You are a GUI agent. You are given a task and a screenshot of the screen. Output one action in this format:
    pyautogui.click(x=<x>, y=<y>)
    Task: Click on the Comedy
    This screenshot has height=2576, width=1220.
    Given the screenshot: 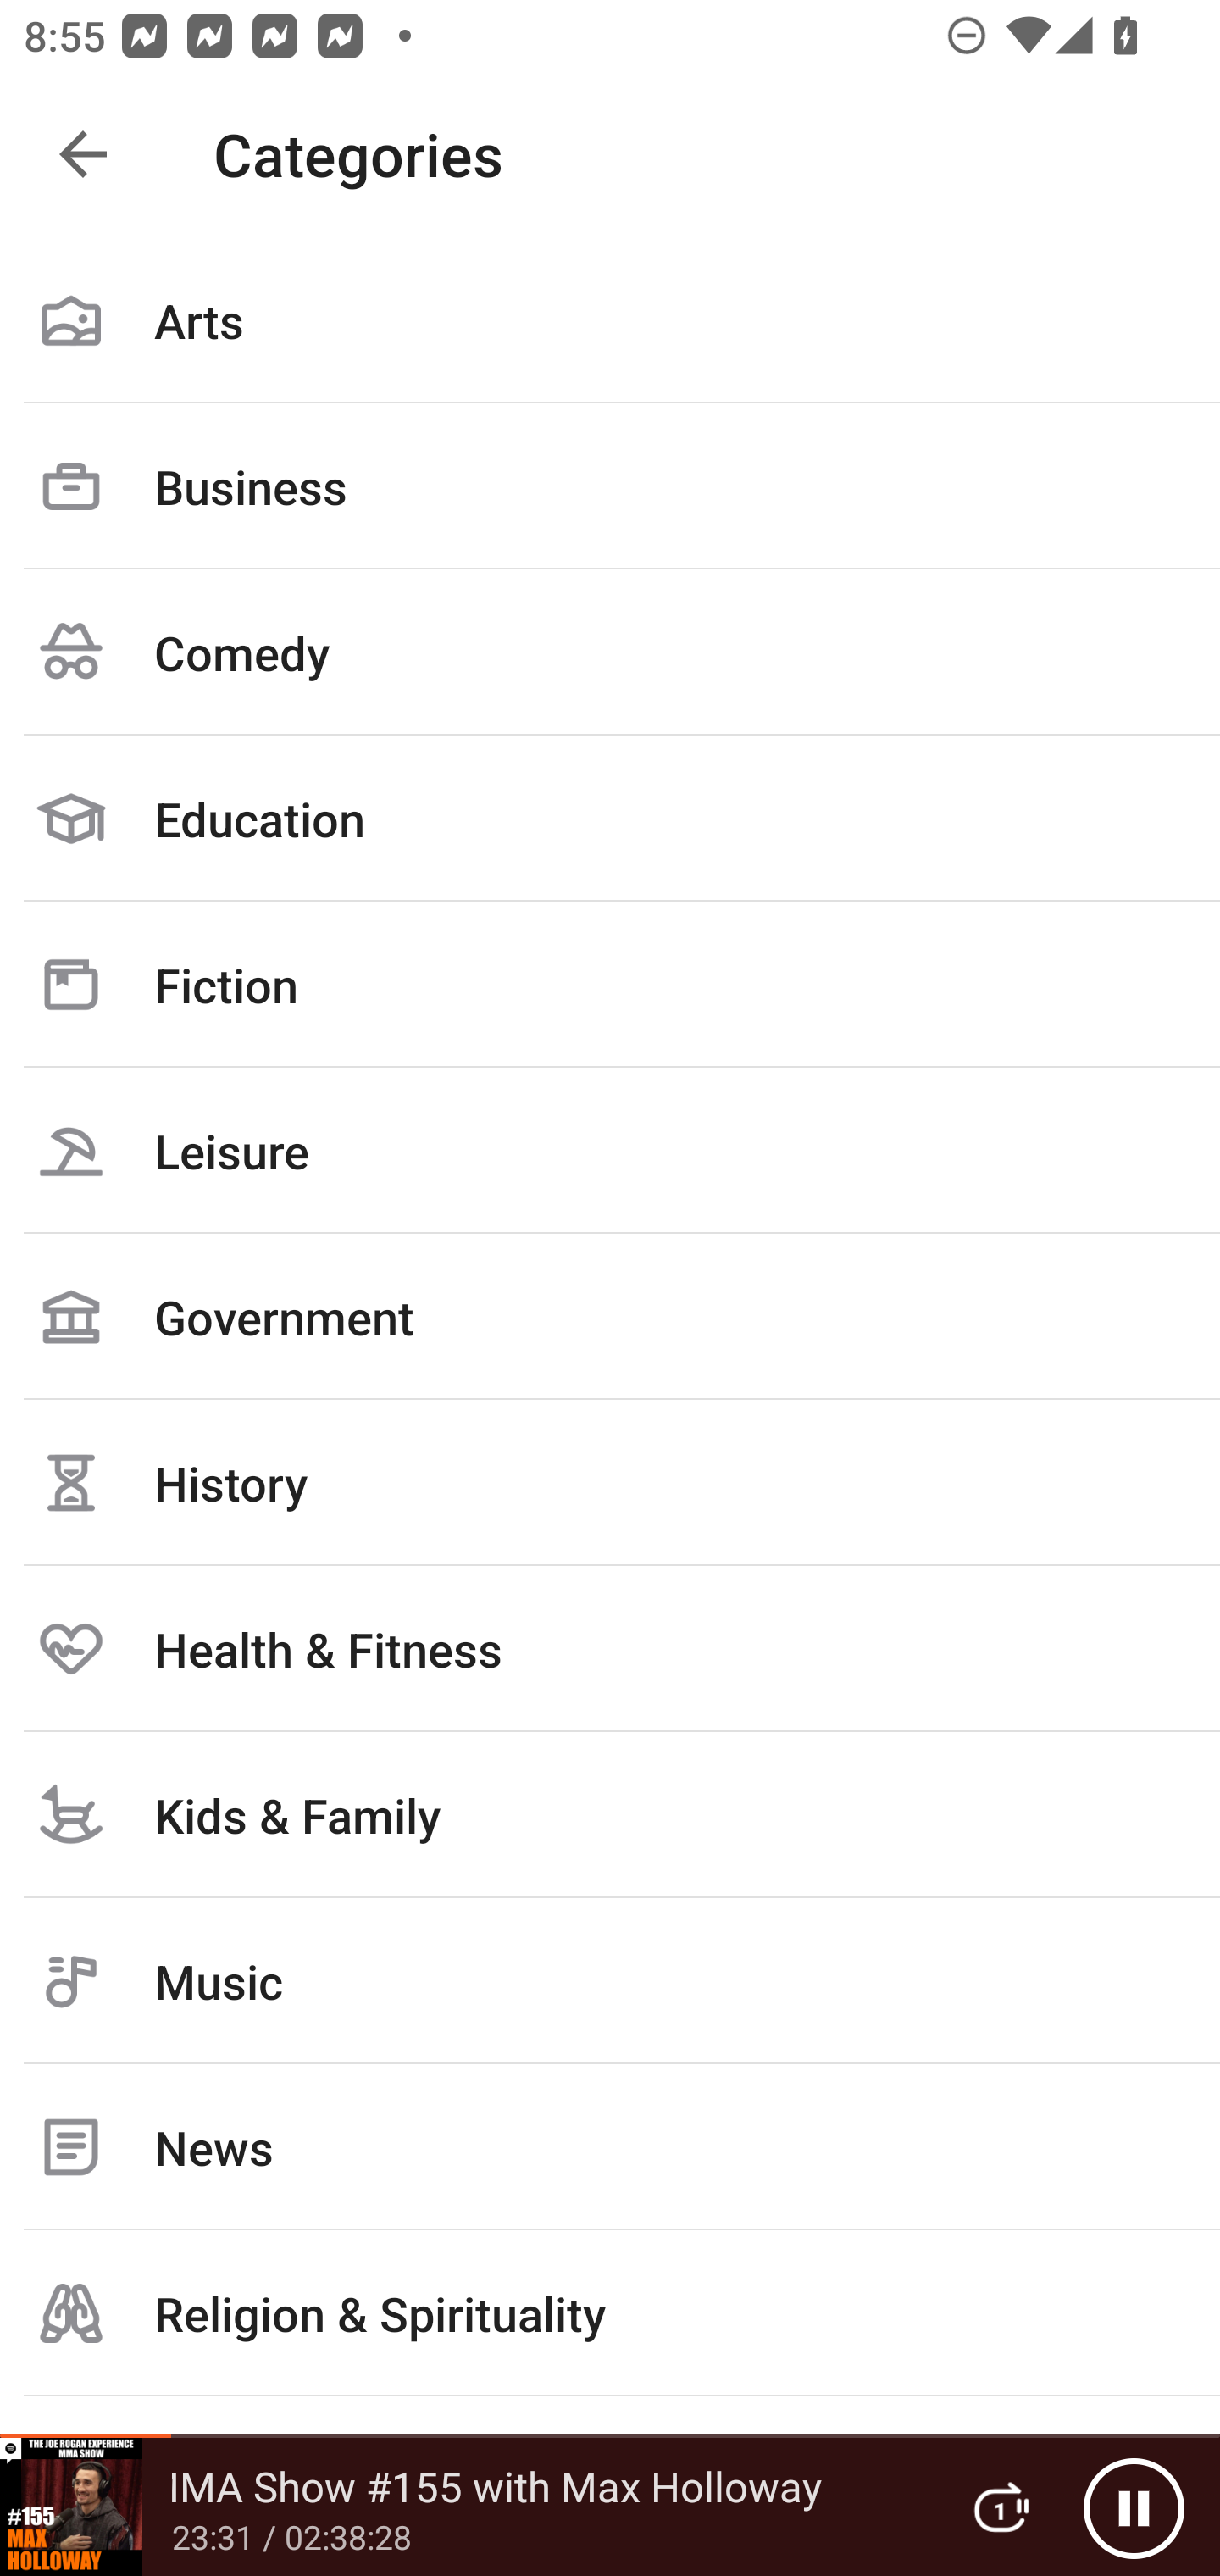 What is the action you would take?
    pyautogui.click(x=610, y=652)
    